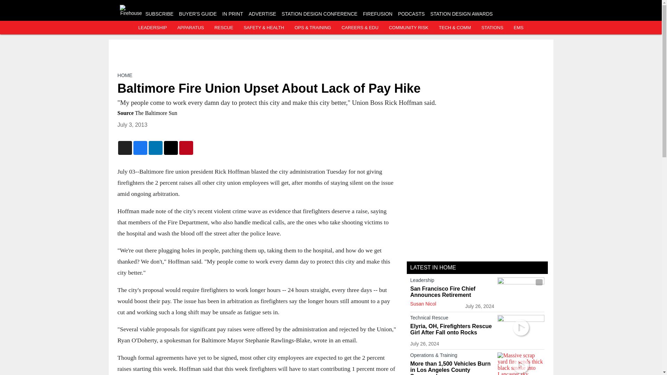 This screenshot has width=667, height=375. Describe the element at coordinates (518, 28) in the screenshot. I see `EMS` at that location.